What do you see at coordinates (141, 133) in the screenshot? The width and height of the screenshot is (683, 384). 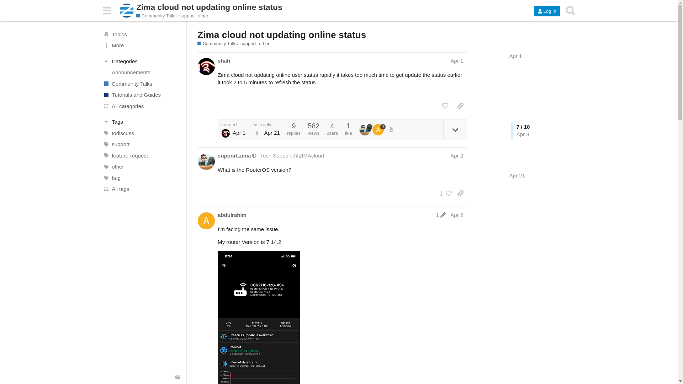 I see `todiscuss` at bounding box center [141, 133].